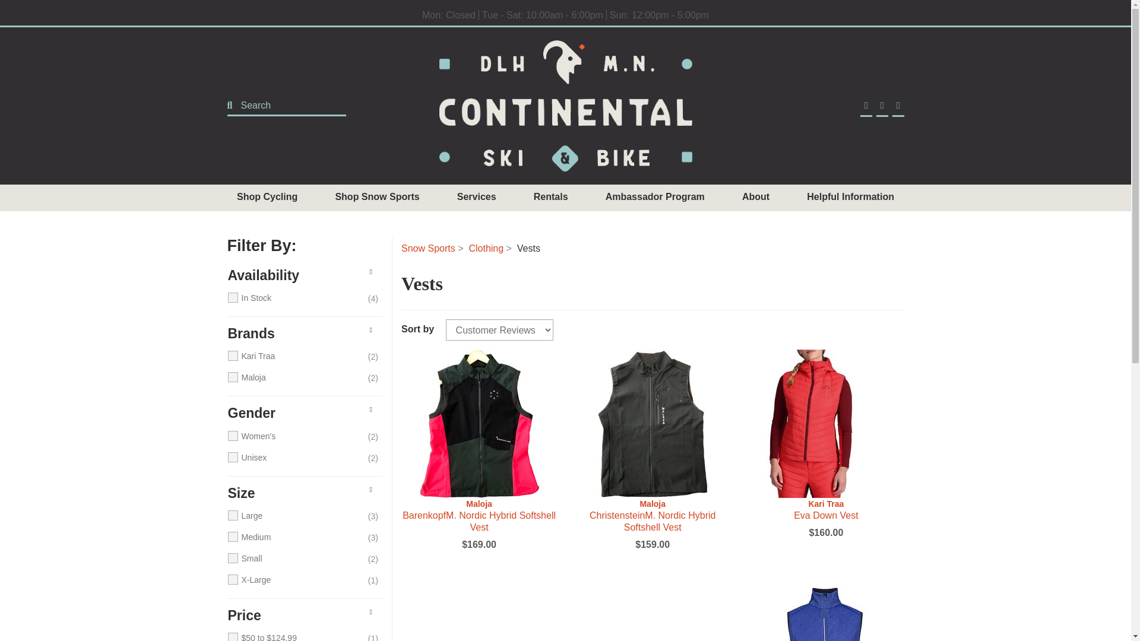 Image resolution: width=1140 pixels, height=641 pixels. What do you see at coordinates (479, 515) in the screenshot?
I see `Maloja BarenkopfM. Nordic Hybrid Softshell Vest` at bounding box center [479, 515].